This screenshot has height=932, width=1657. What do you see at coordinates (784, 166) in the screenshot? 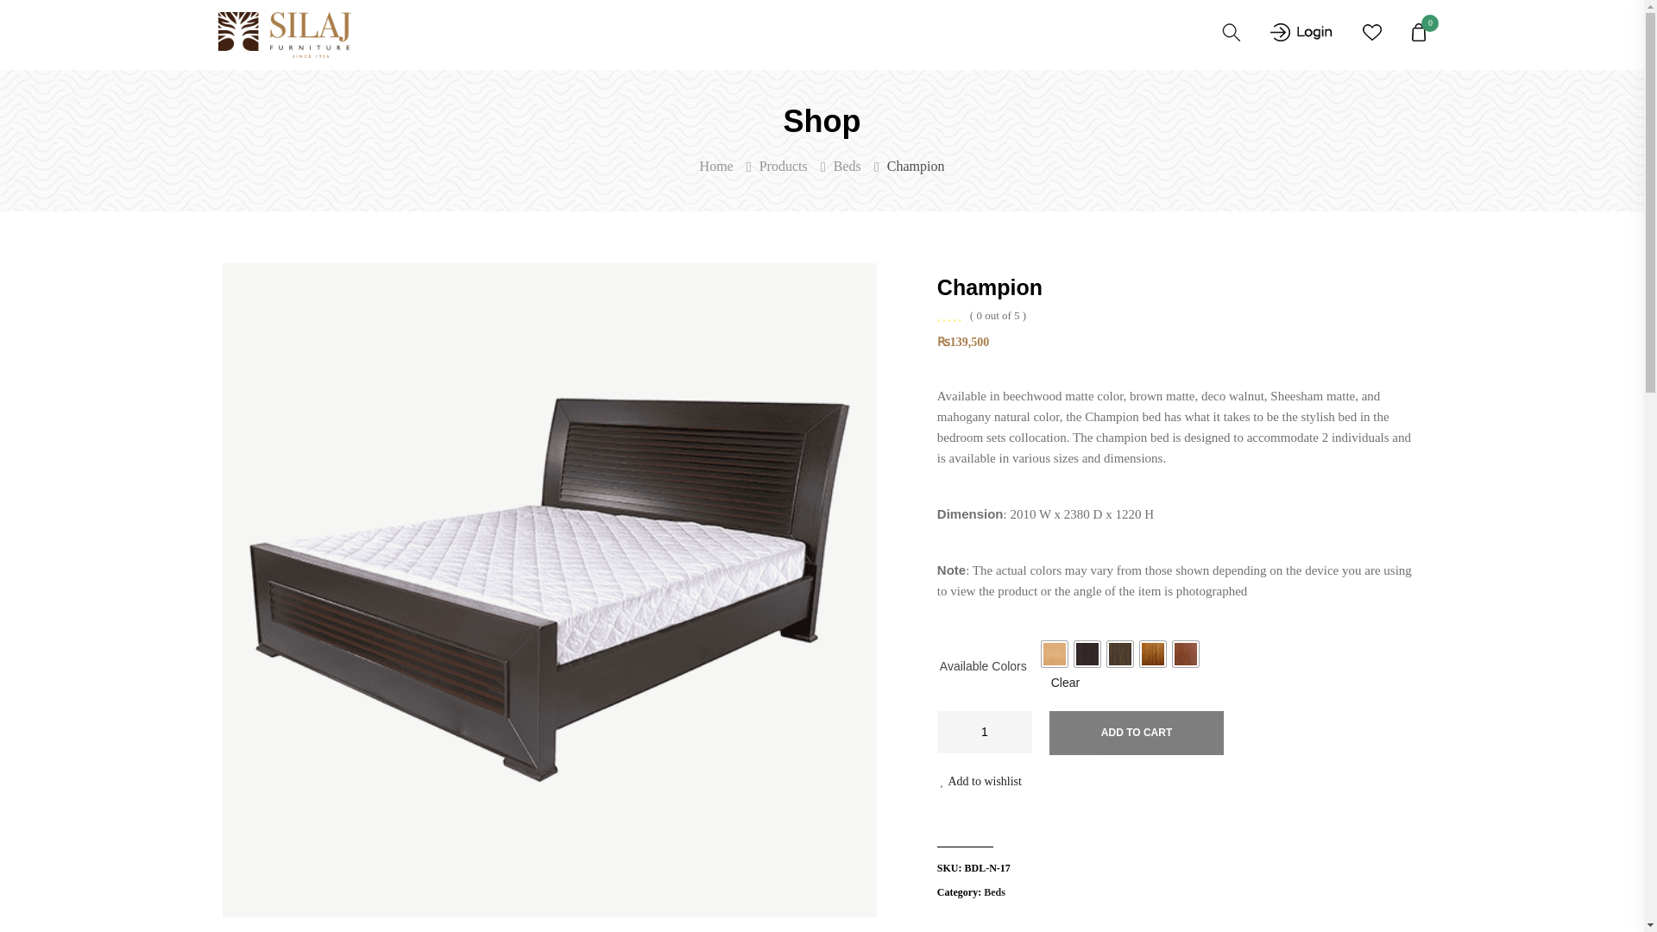
I see `Products` at bounding box center [784, 166].